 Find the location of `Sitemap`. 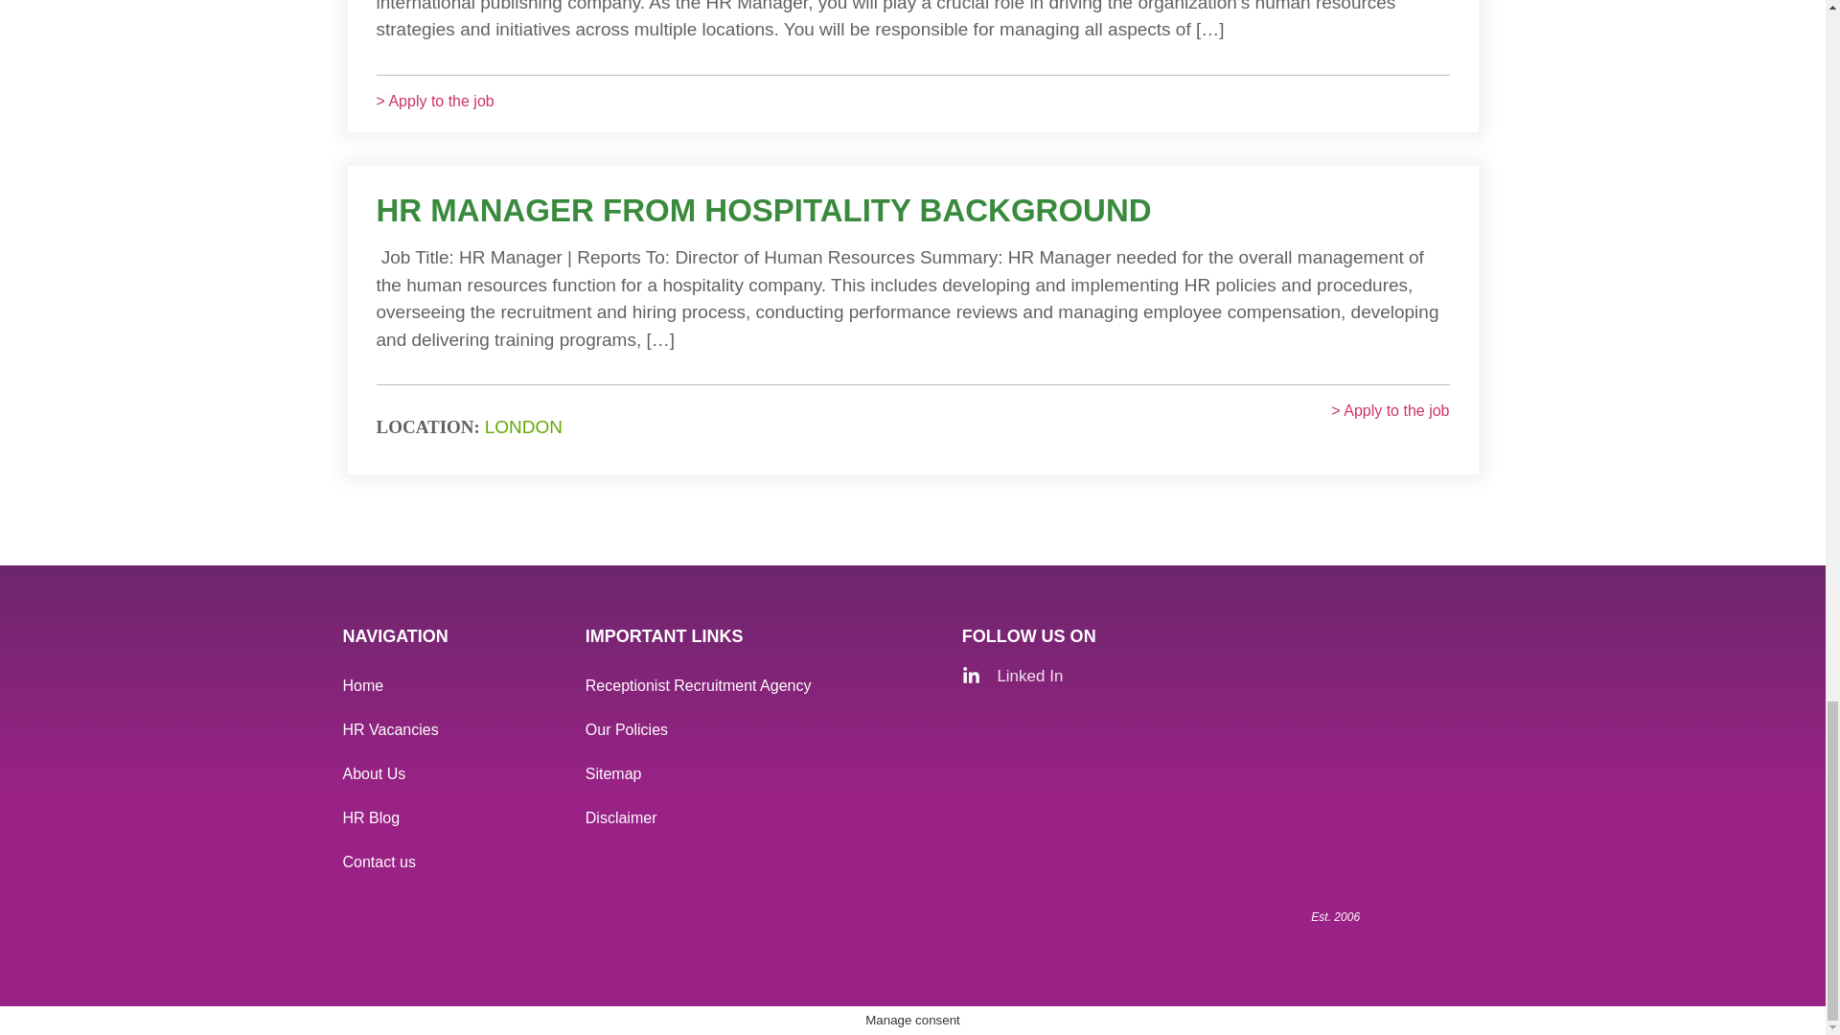

Sitemap is located at coordinates (763, 774).